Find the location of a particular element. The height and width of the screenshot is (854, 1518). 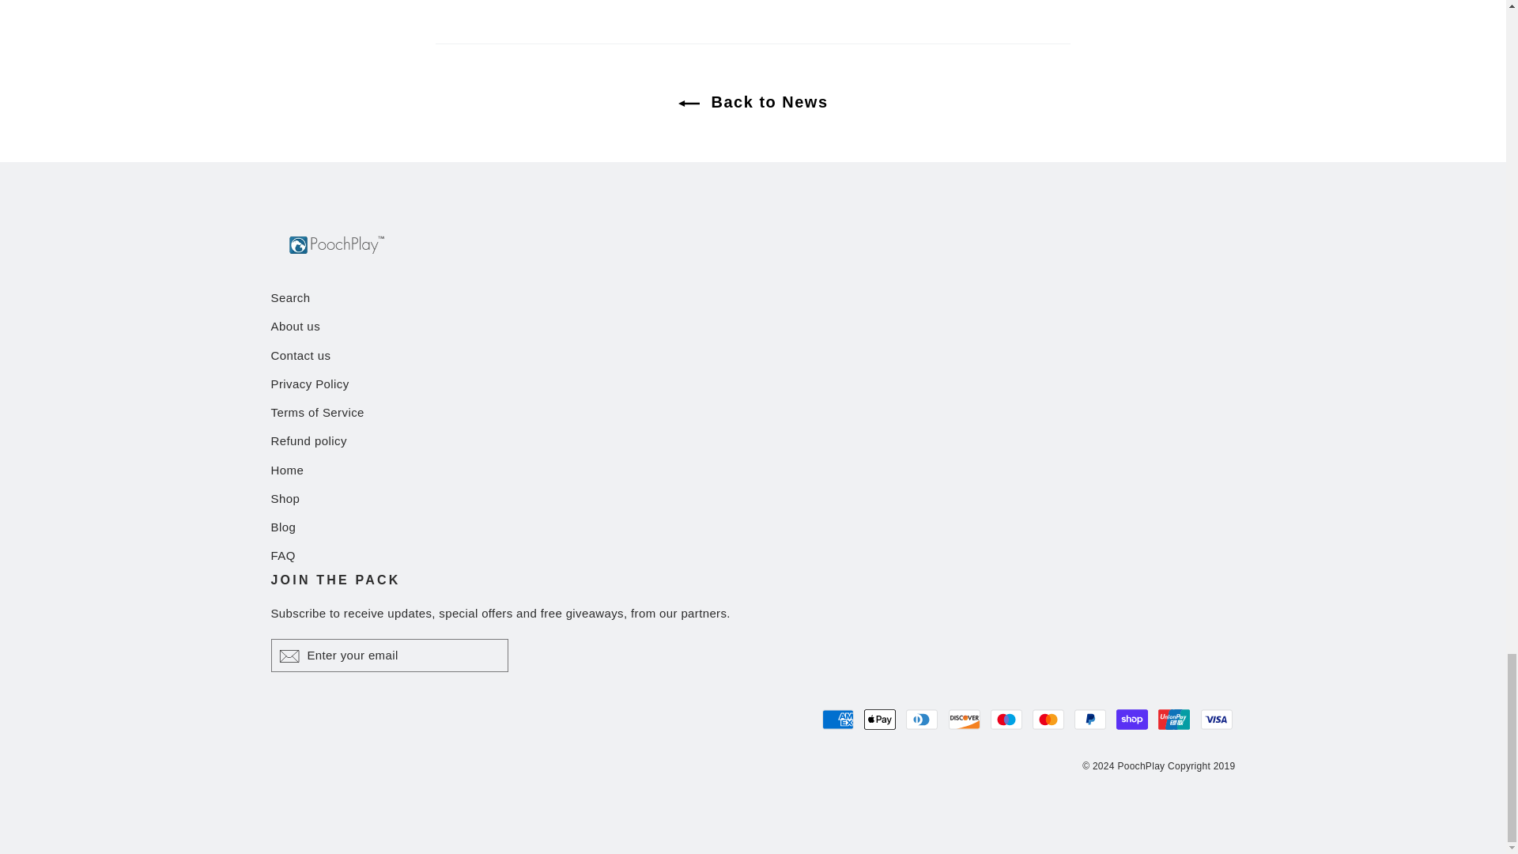

Shop Pay is located at coordinates (1131, 719).